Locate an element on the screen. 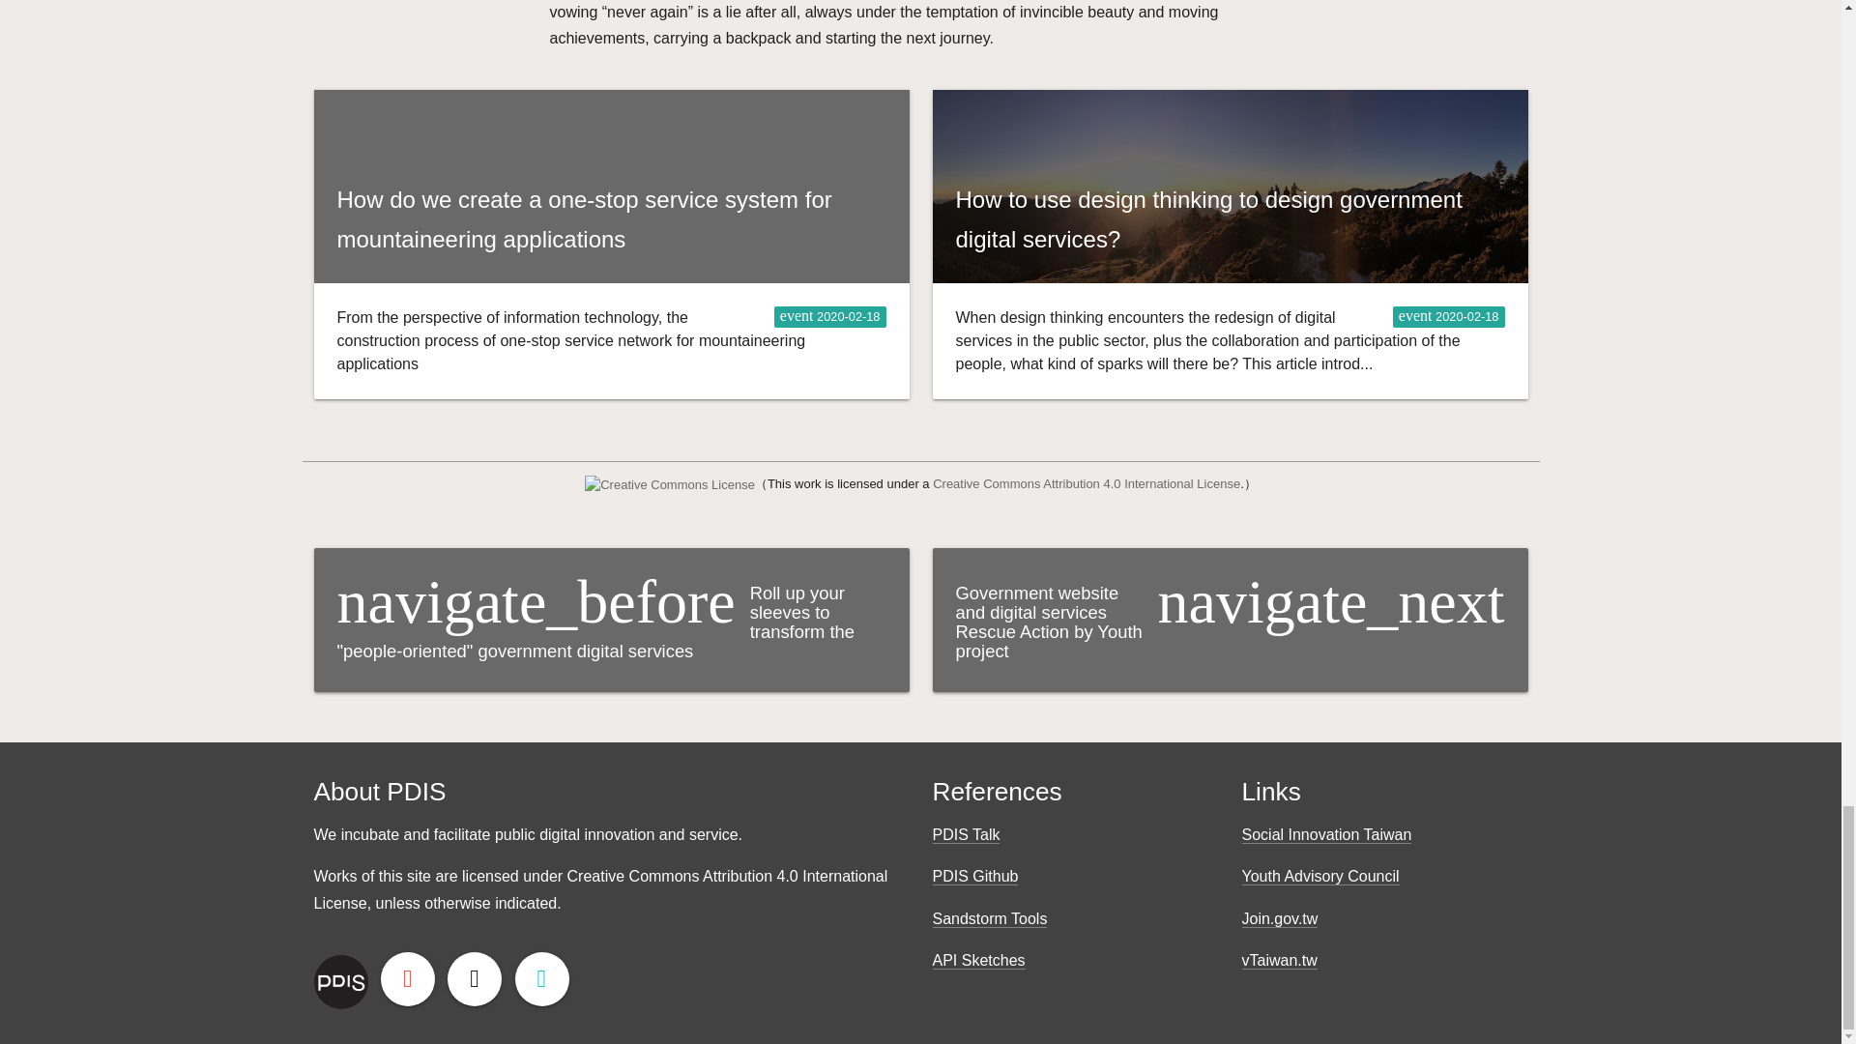  Creative Commons Attribution 4.0 International License is located at coordinates (1087, 483).